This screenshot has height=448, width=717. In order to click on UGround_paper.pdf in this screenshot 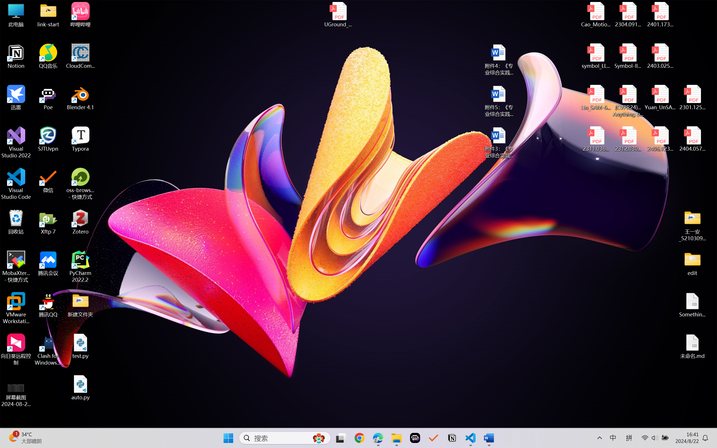, I will do `click(338, 15)`.